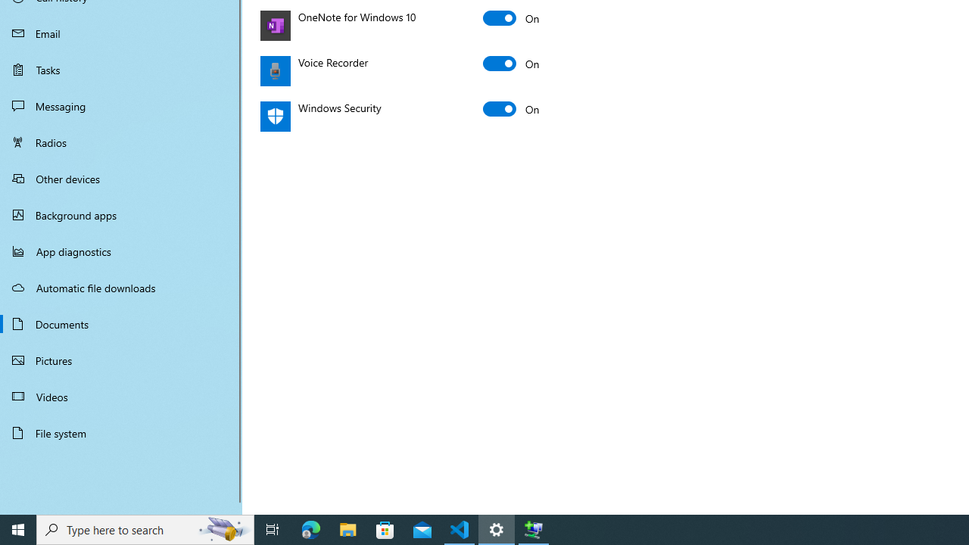 The image size is (969, 545). What do you see at coordinates (533, 530) in the screenshot?
I see `Extensible Wizards Host Process - 1 running window` at bounding box center [533, 530].